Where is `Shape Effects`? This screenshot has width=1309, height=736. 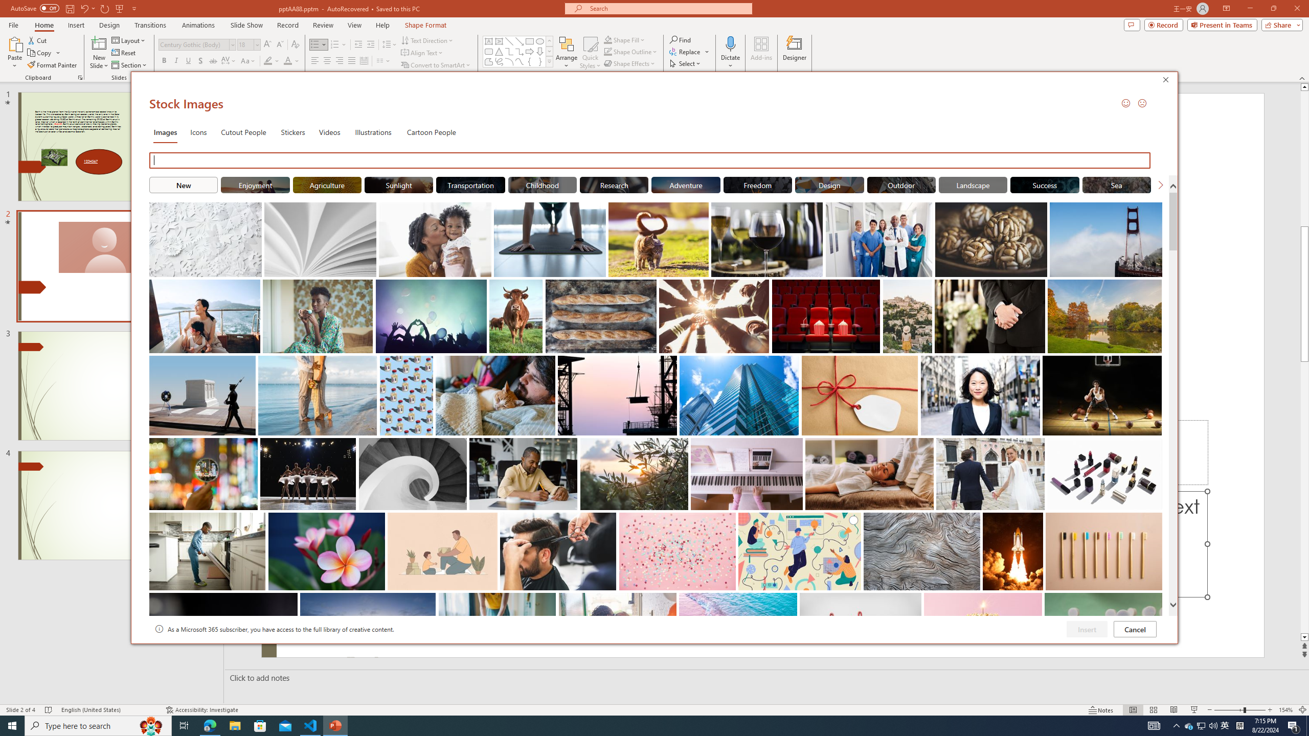
Shape Effects is located at coordinates (630, 63).